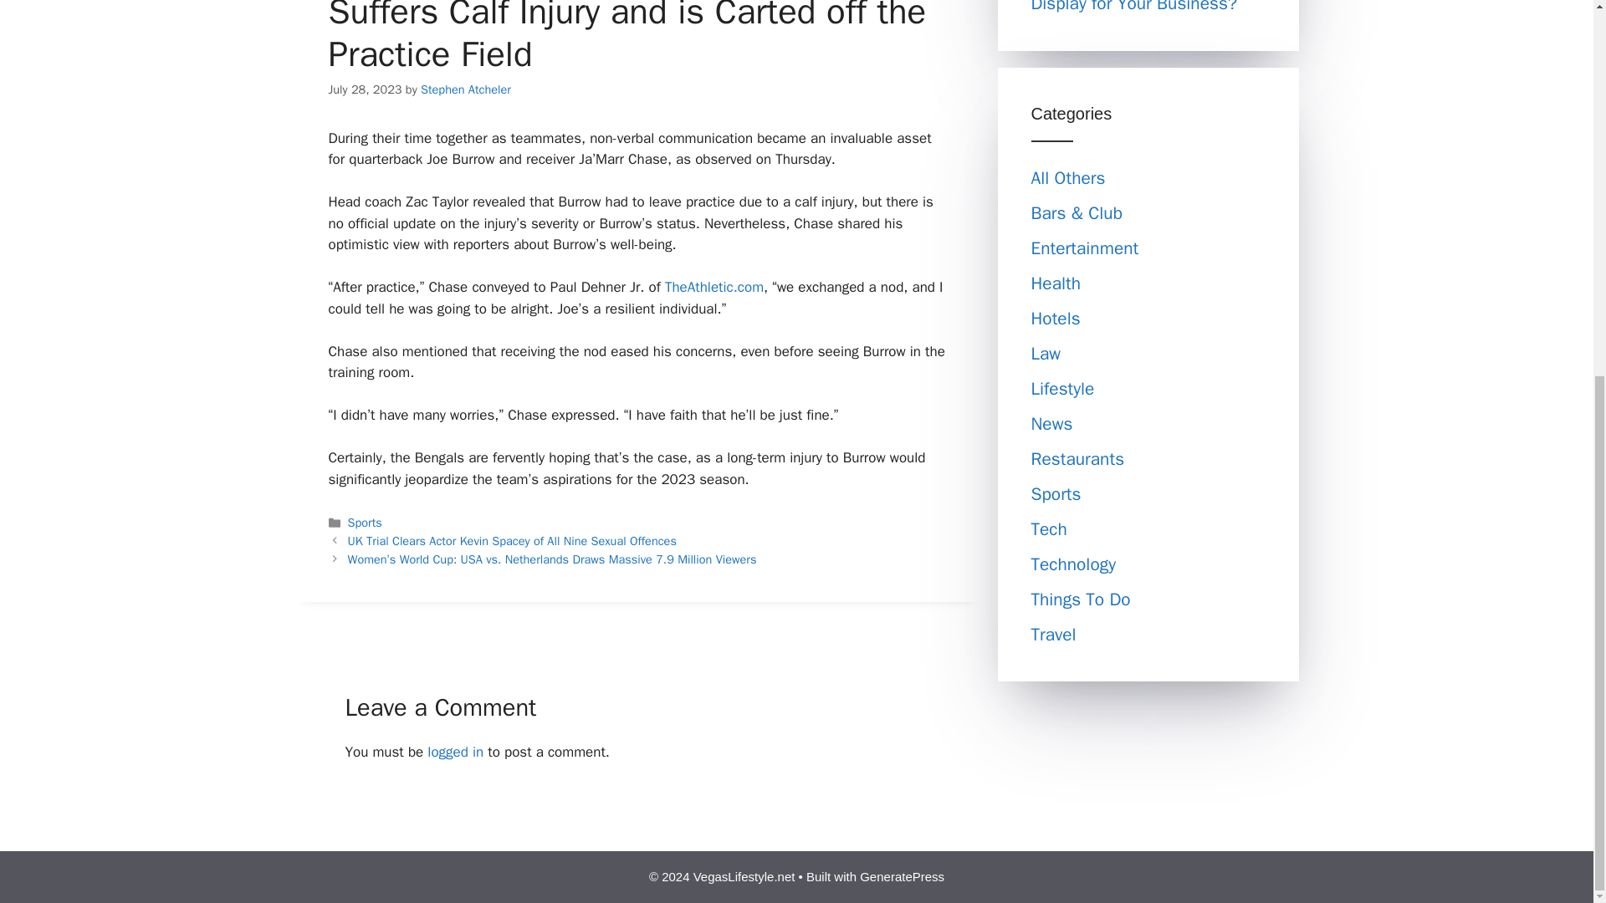  What do you see at coordinates (1048, 528) in the screenshot?
I see `Tech` at bounding box center [1048, 528].